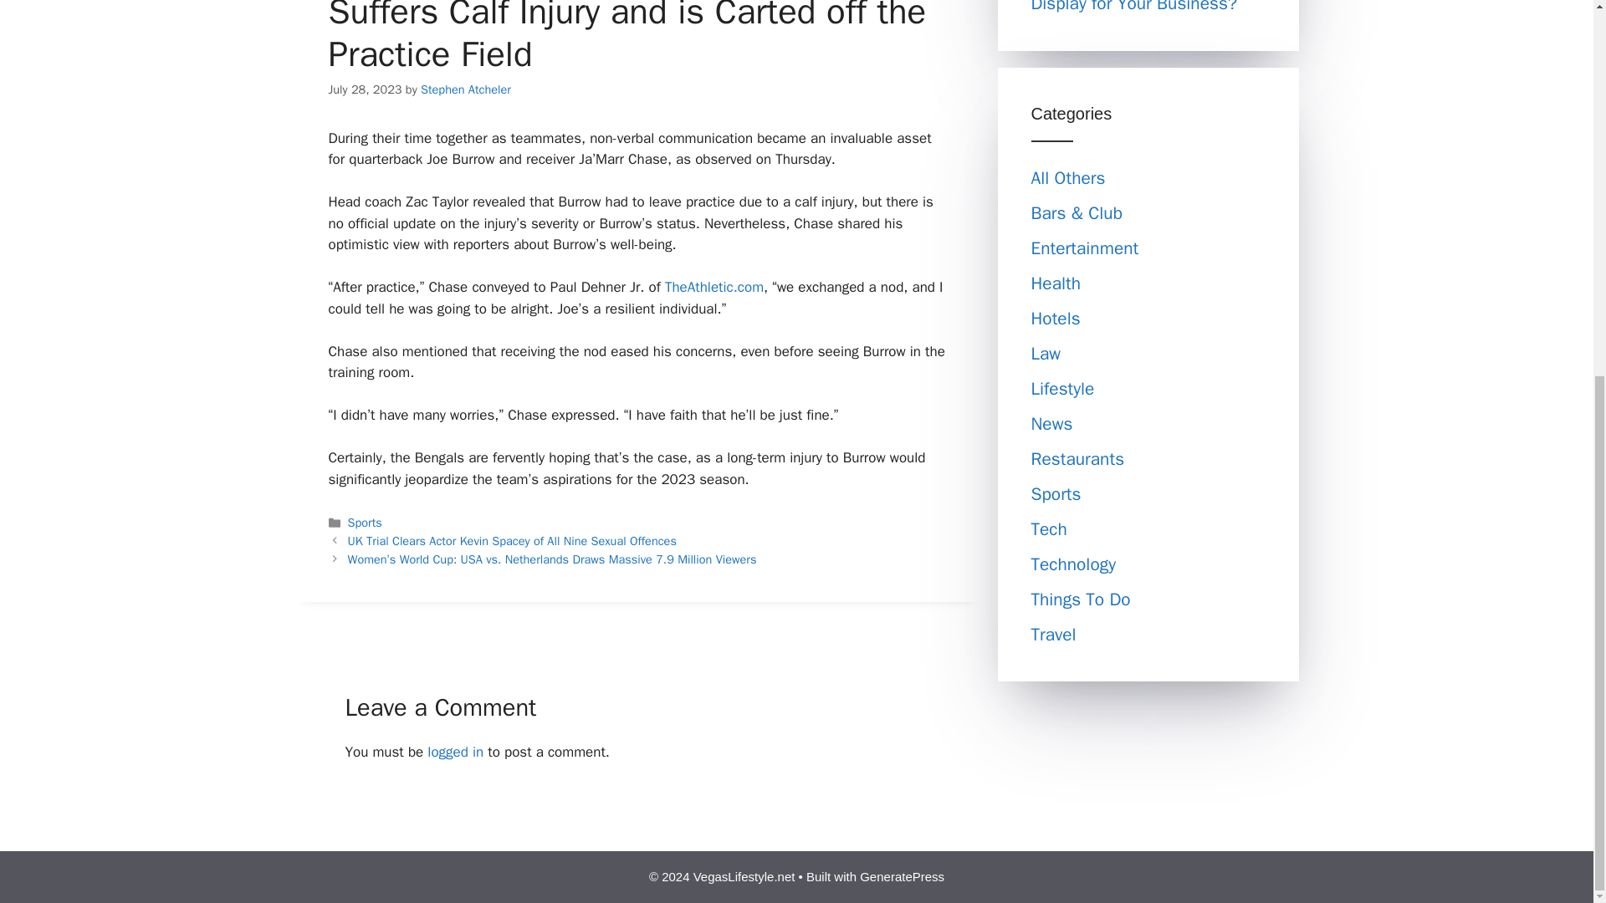  What do you see at coordinates (1048, 528) in the screenshot?
I see `Tech` at bounding box center [1048, 528].